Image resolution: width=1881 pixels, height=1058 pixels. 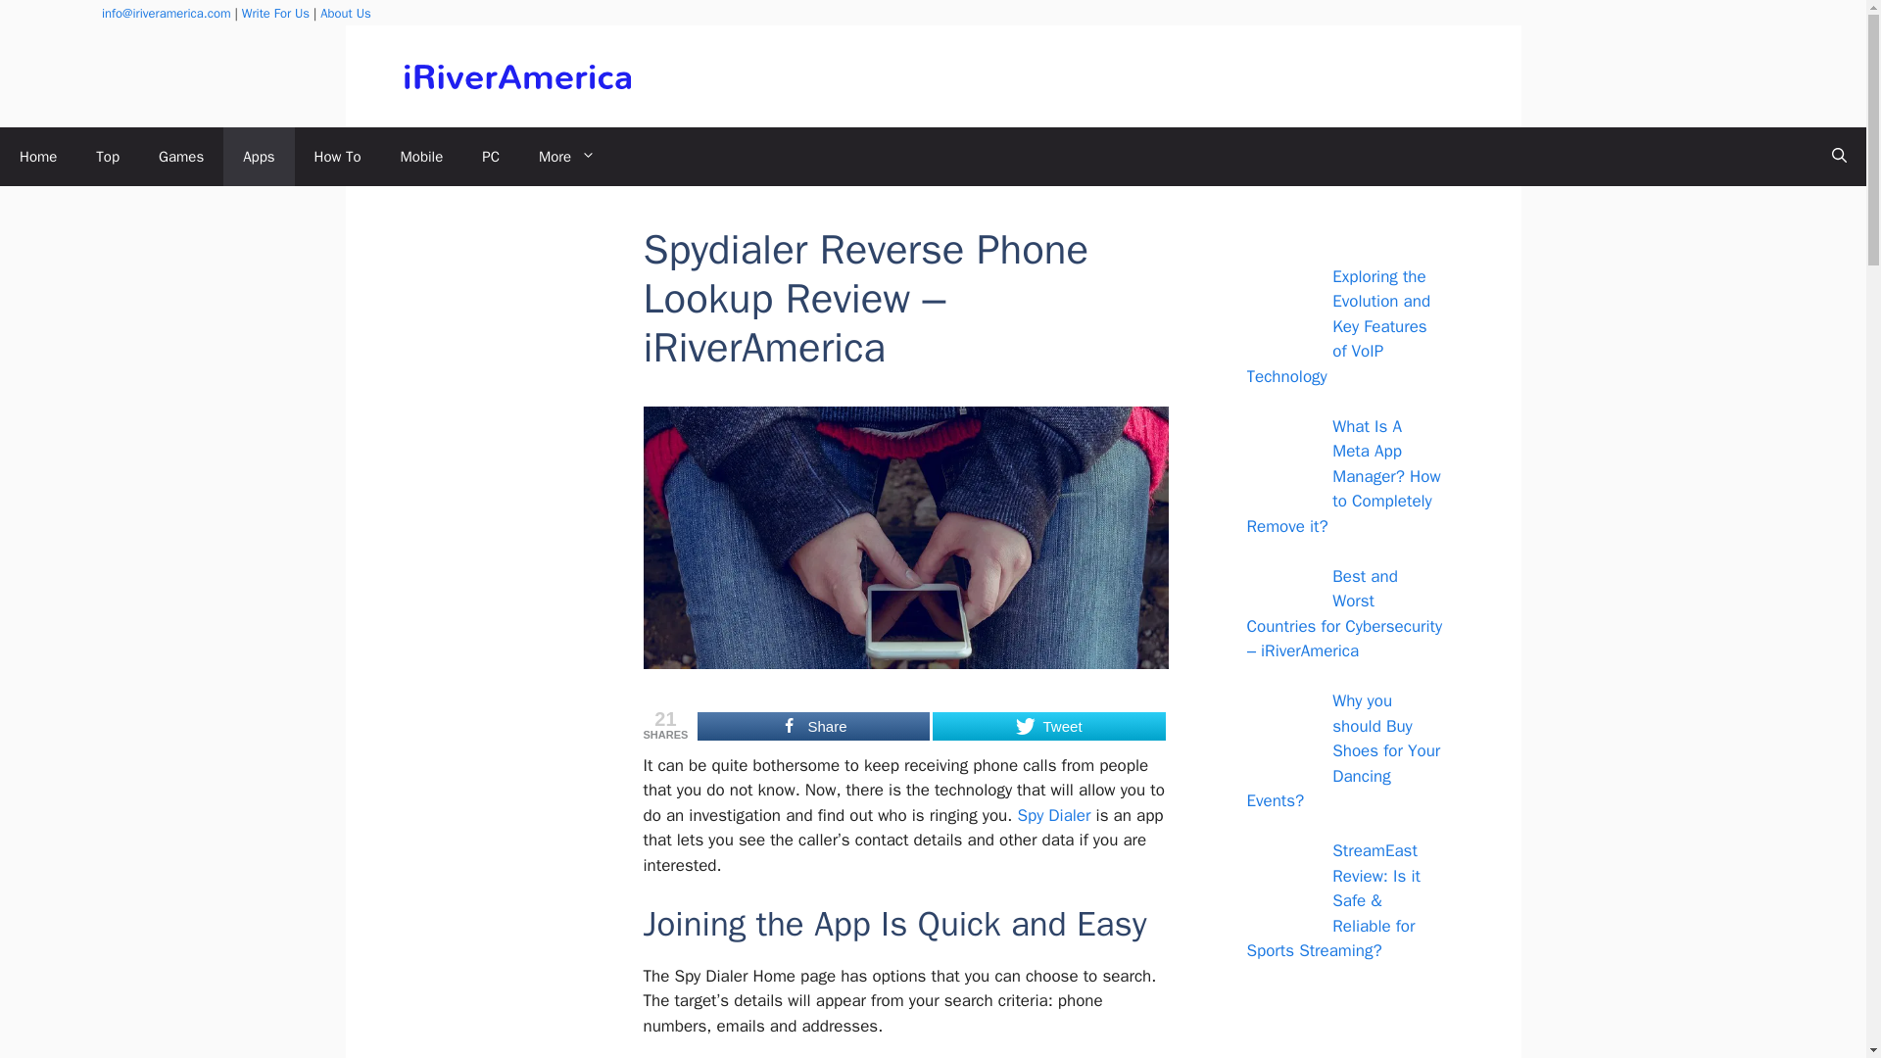 What do you see at coordinates (1054, 815) in the screenshot?
I see `Spy Dialer` at bounding box center [1054, 815].